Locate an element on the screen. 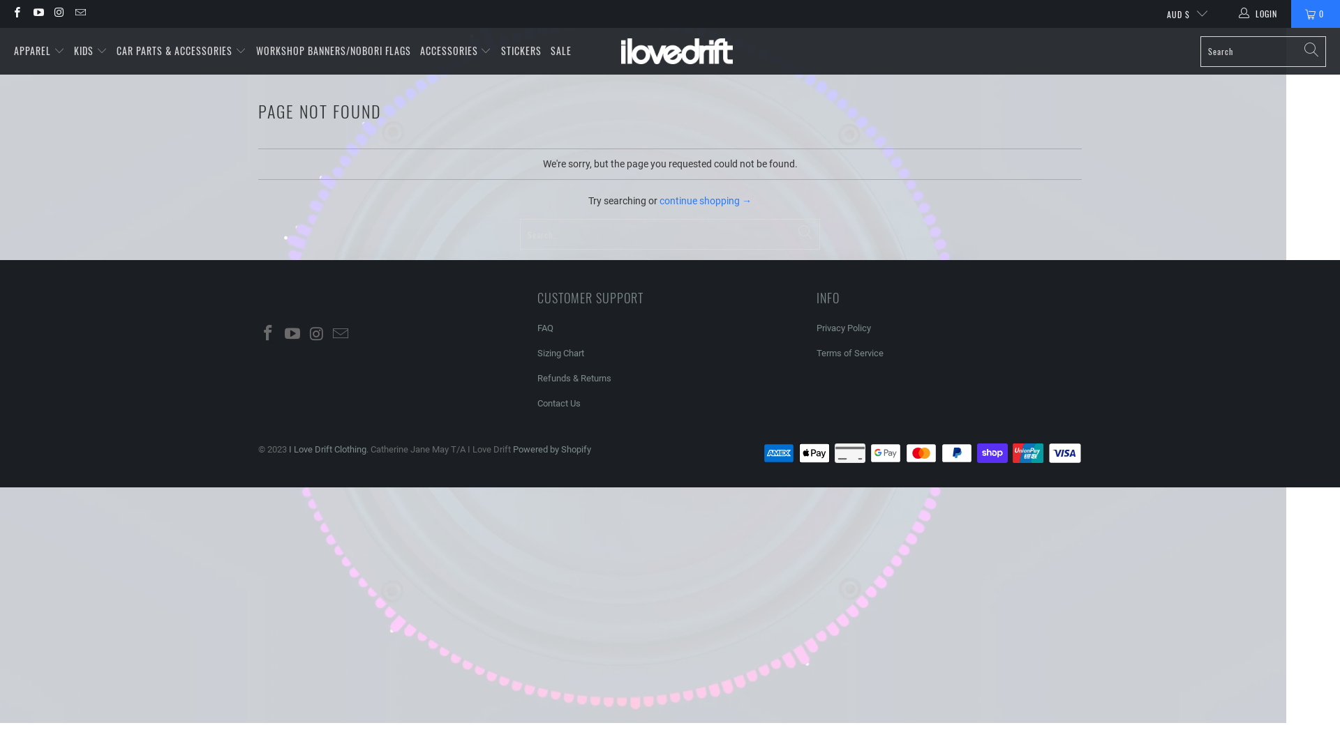  Email I Love Drift Clothing is located at coordinates (341, 335).